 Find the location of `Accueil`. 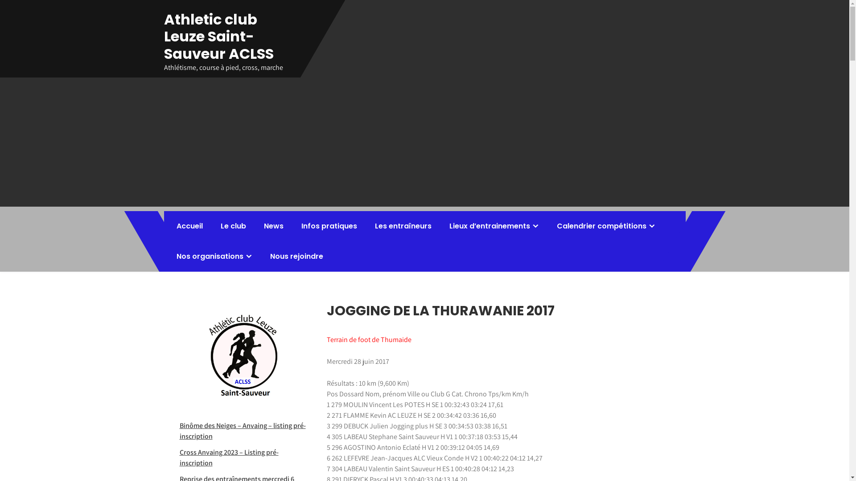

Accueil is located at coordinates (190, 226).